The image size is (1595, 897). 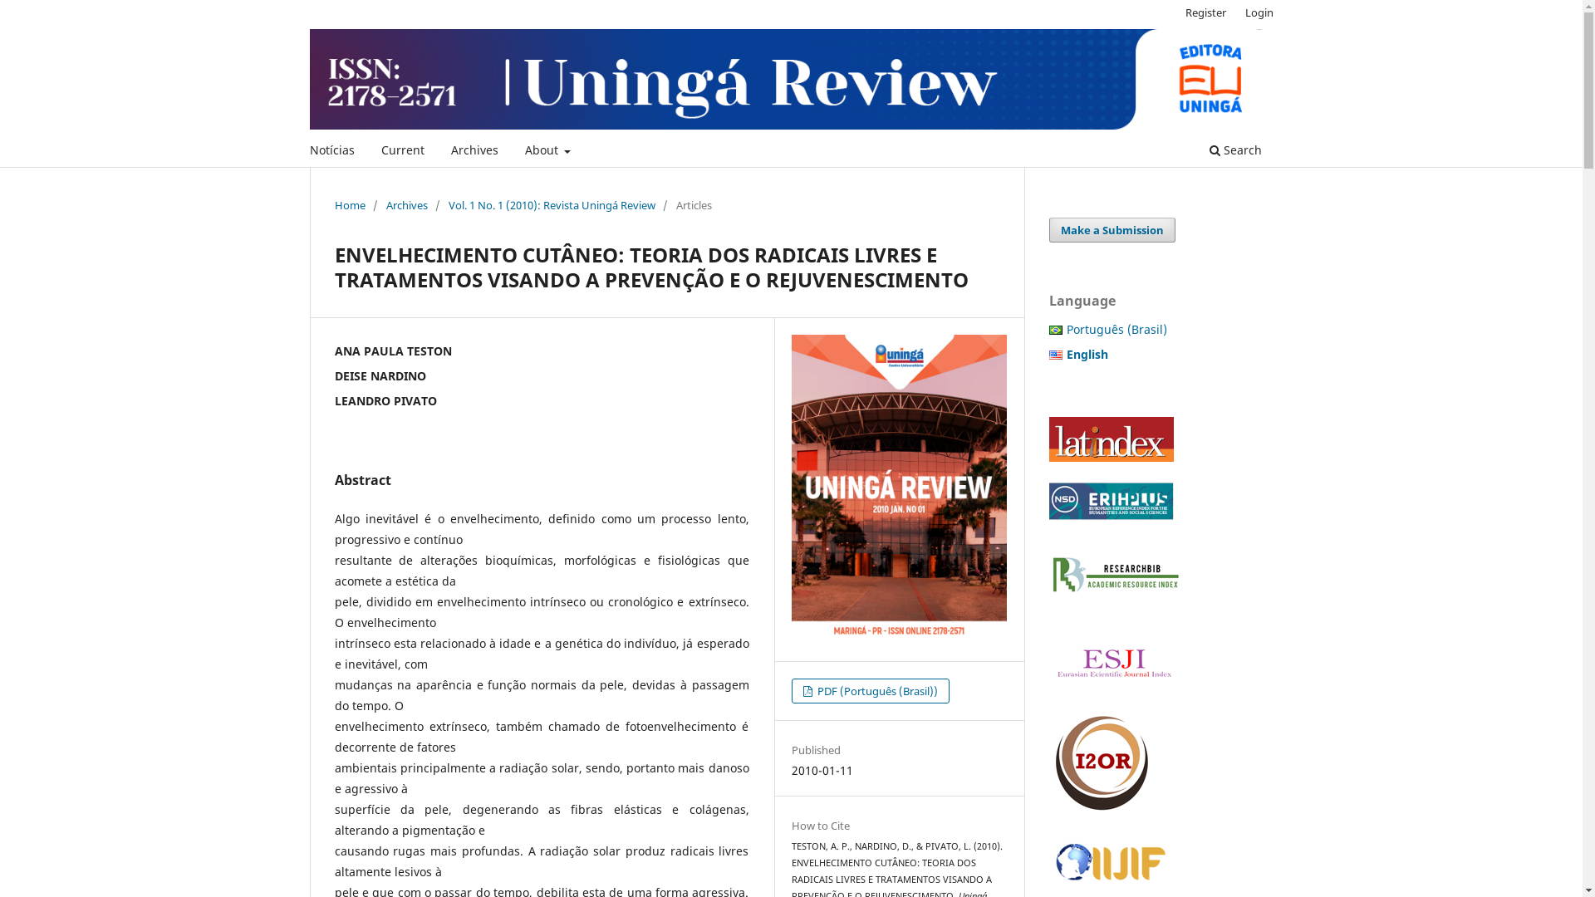 What do you see at coordinates (1234, 153) in the screenshot?
I see `Search` at bounding box center [1234, 153].